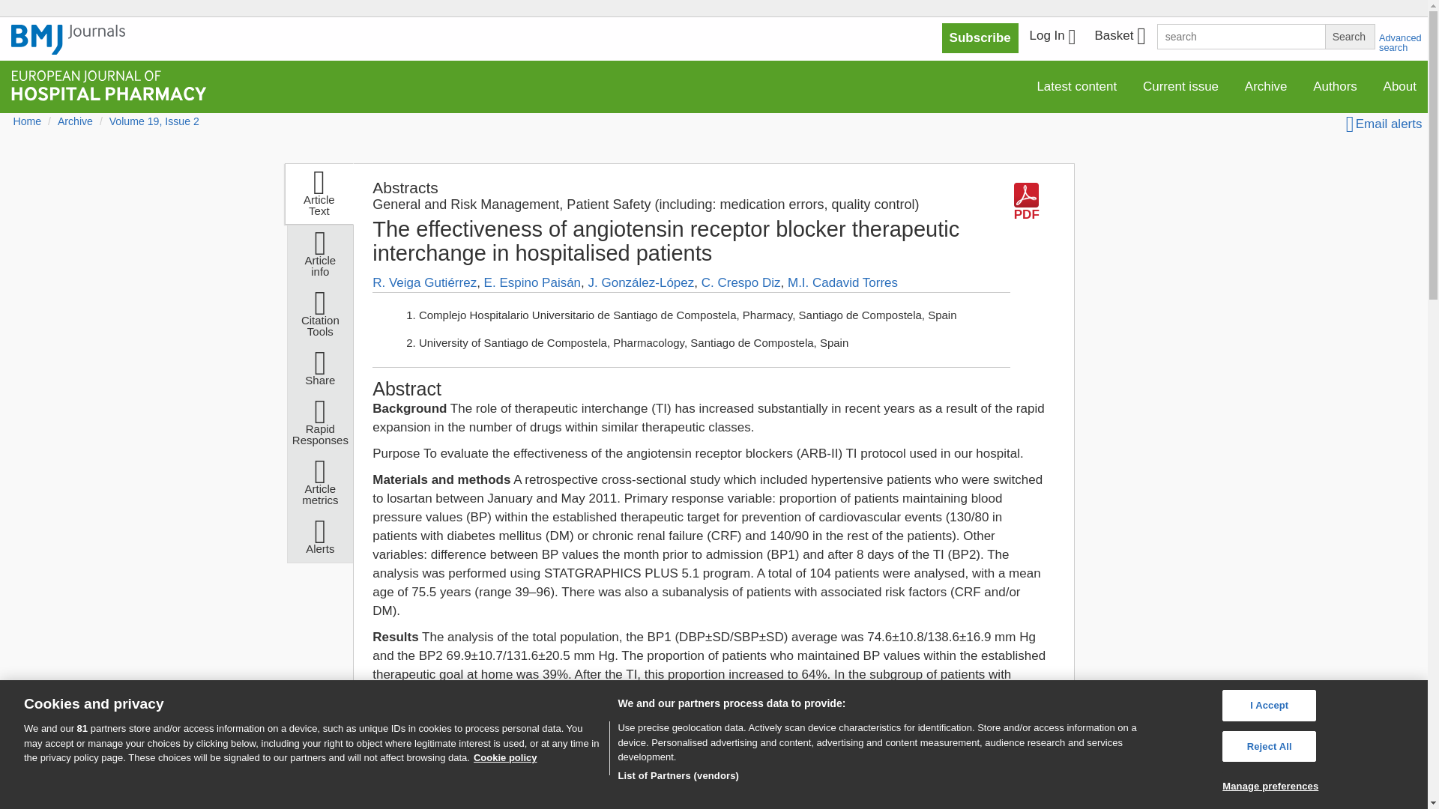 This screenshot has width=1439, height=809. I want to click on Log In, so click(1052, 37).